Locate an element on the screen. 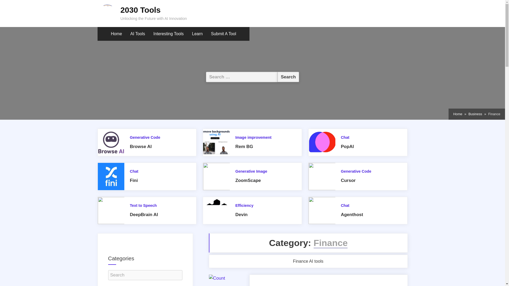  Agenthost is located at coordinates (352, 215).